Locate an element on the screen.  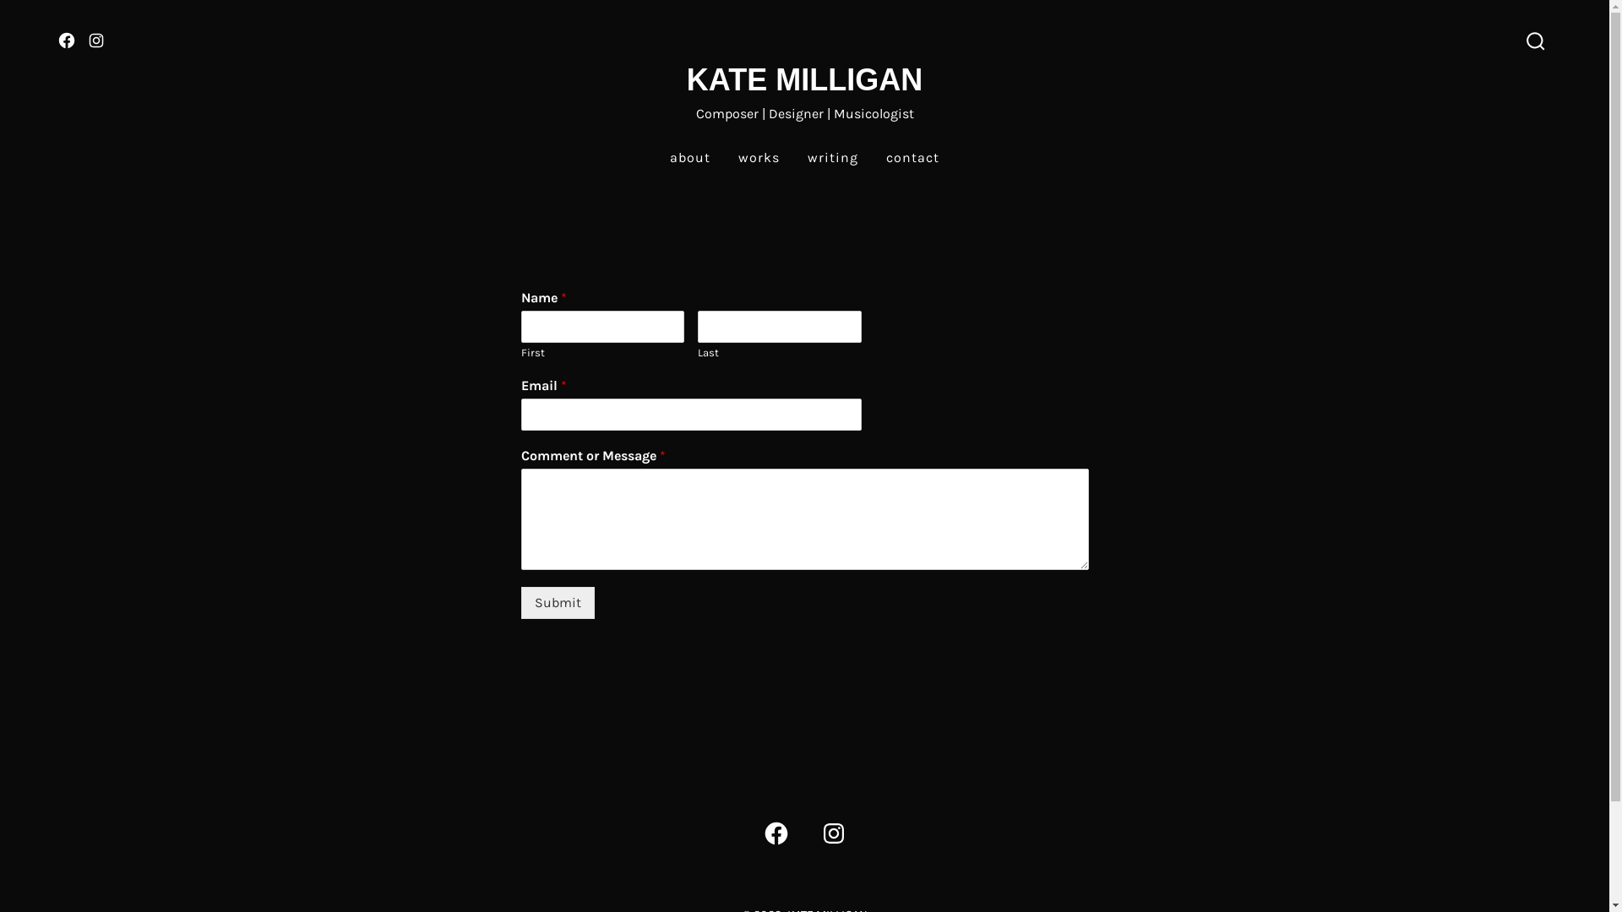
about is located at coordinates (690, 159).